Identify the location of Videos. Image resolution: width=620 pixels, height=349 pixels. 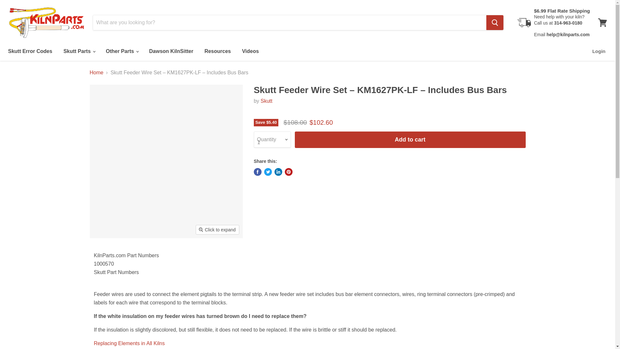
(250, 51).